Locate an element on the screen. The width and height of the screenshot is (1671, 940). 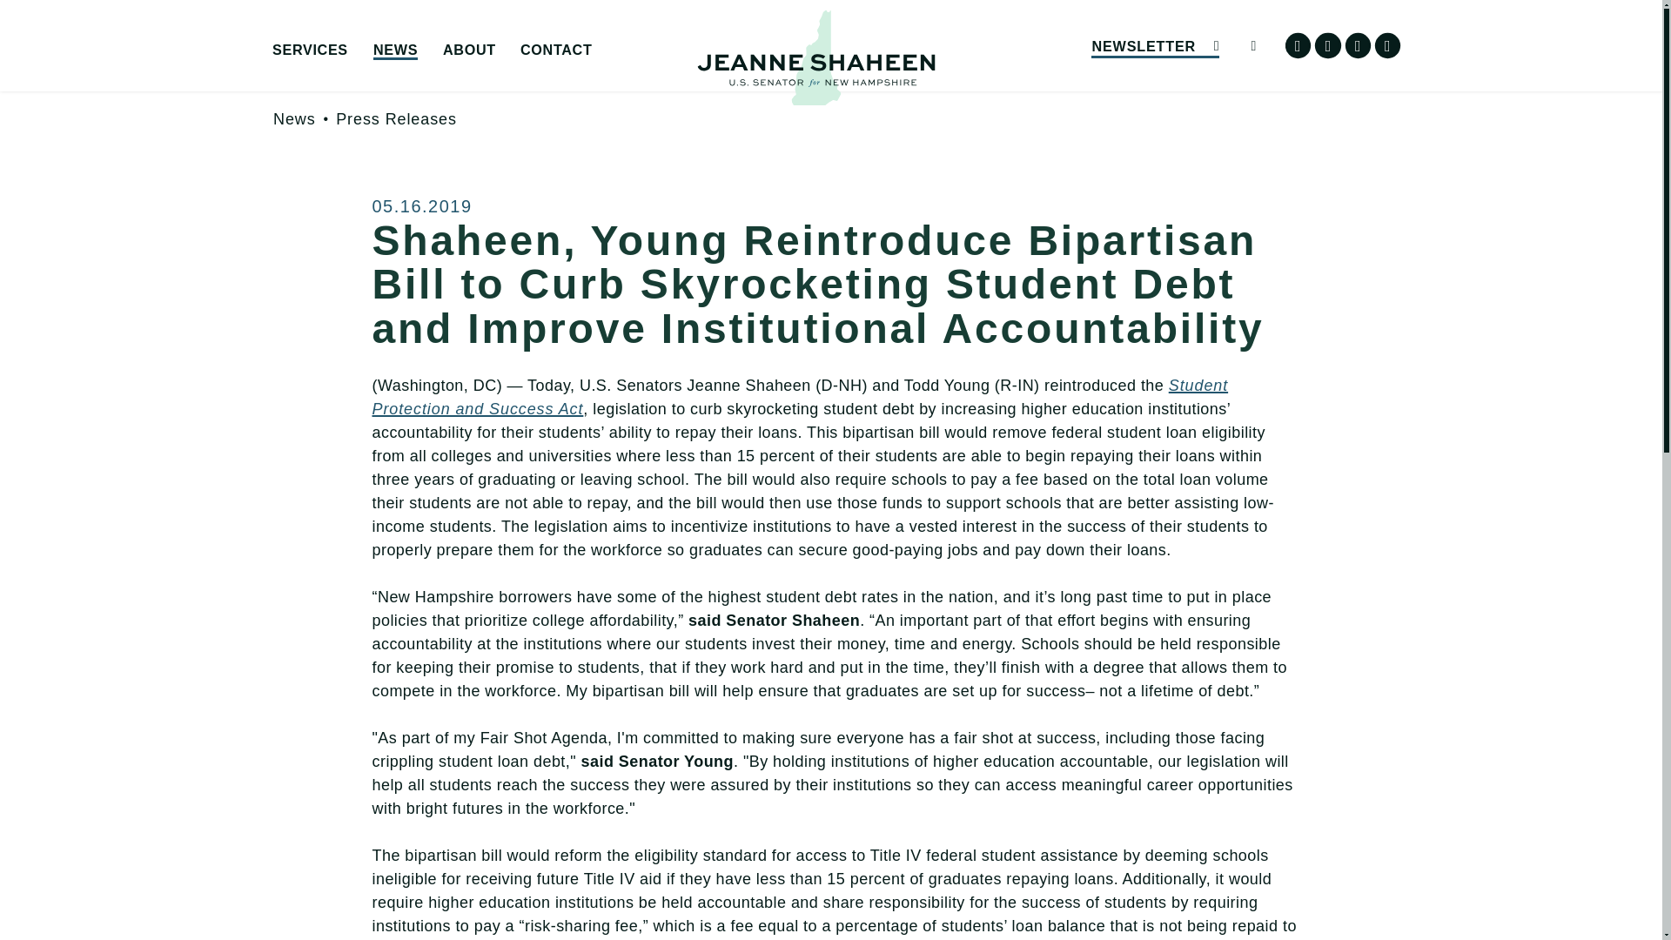
Biography is located at coordinates (573, 77).